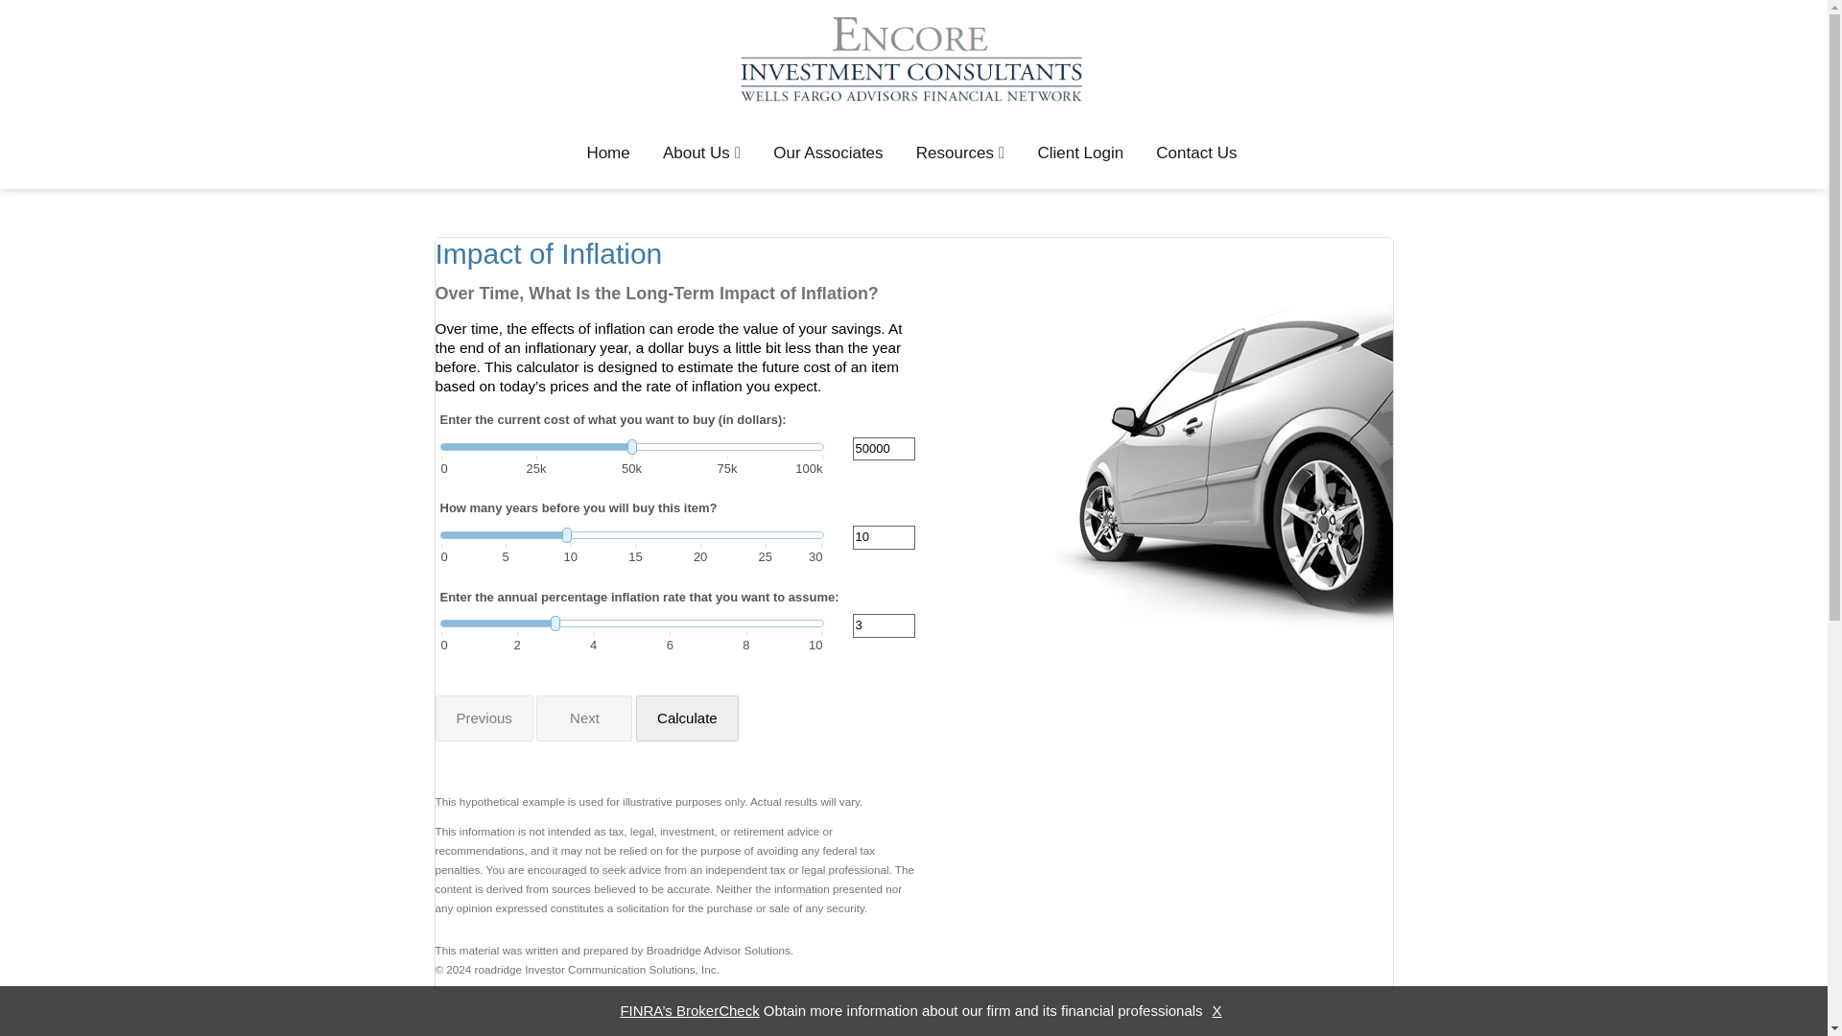 This screenshot has width=1842, height=1036. I want to click on 25, so click(766, 555).